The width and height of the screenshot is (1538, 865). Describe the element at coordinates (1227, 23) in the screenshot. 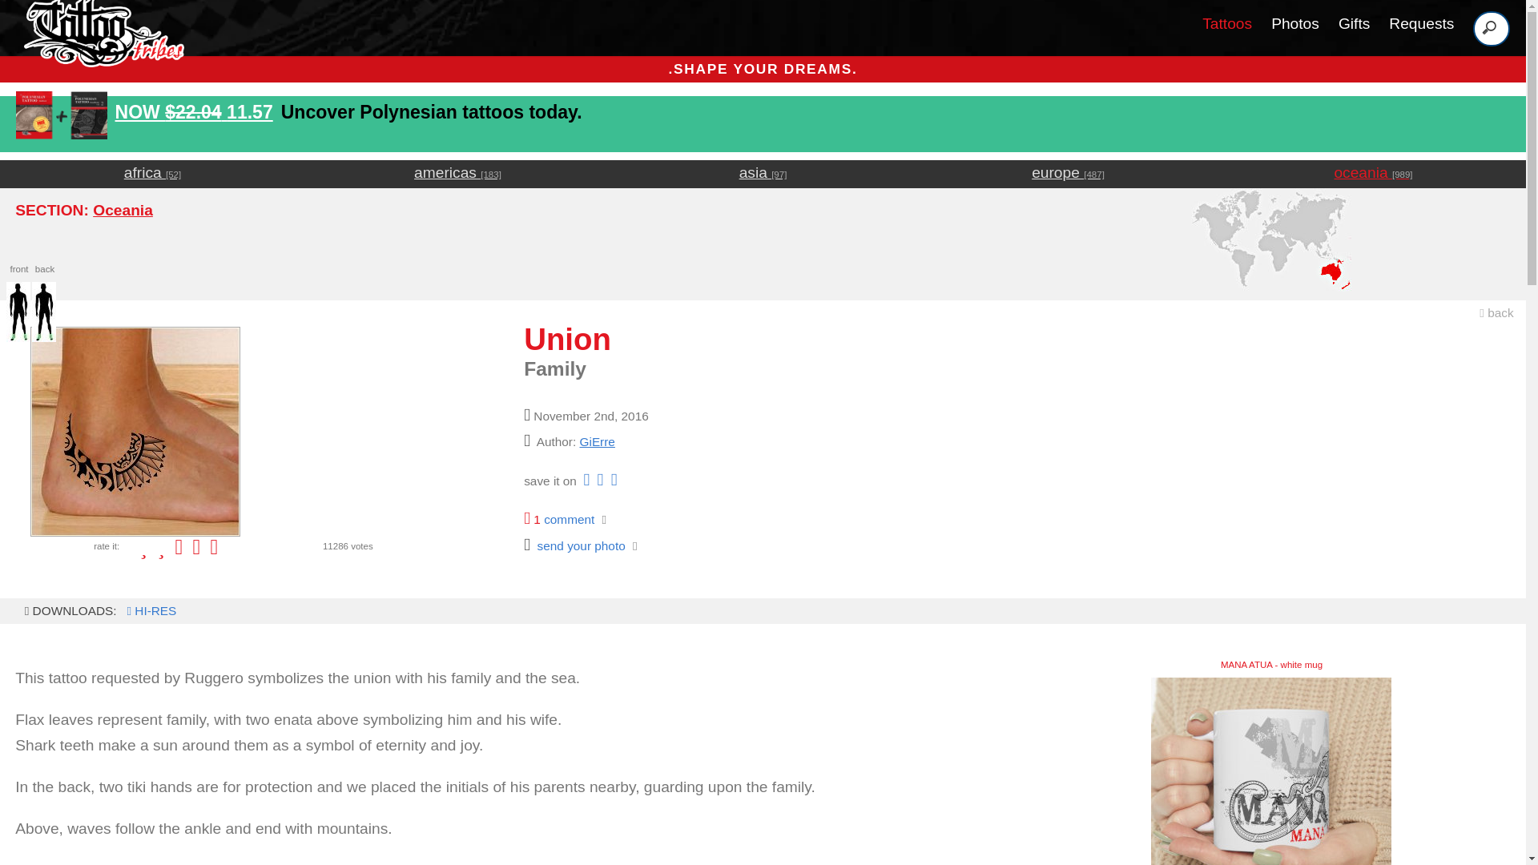

I see `Home` at that location.